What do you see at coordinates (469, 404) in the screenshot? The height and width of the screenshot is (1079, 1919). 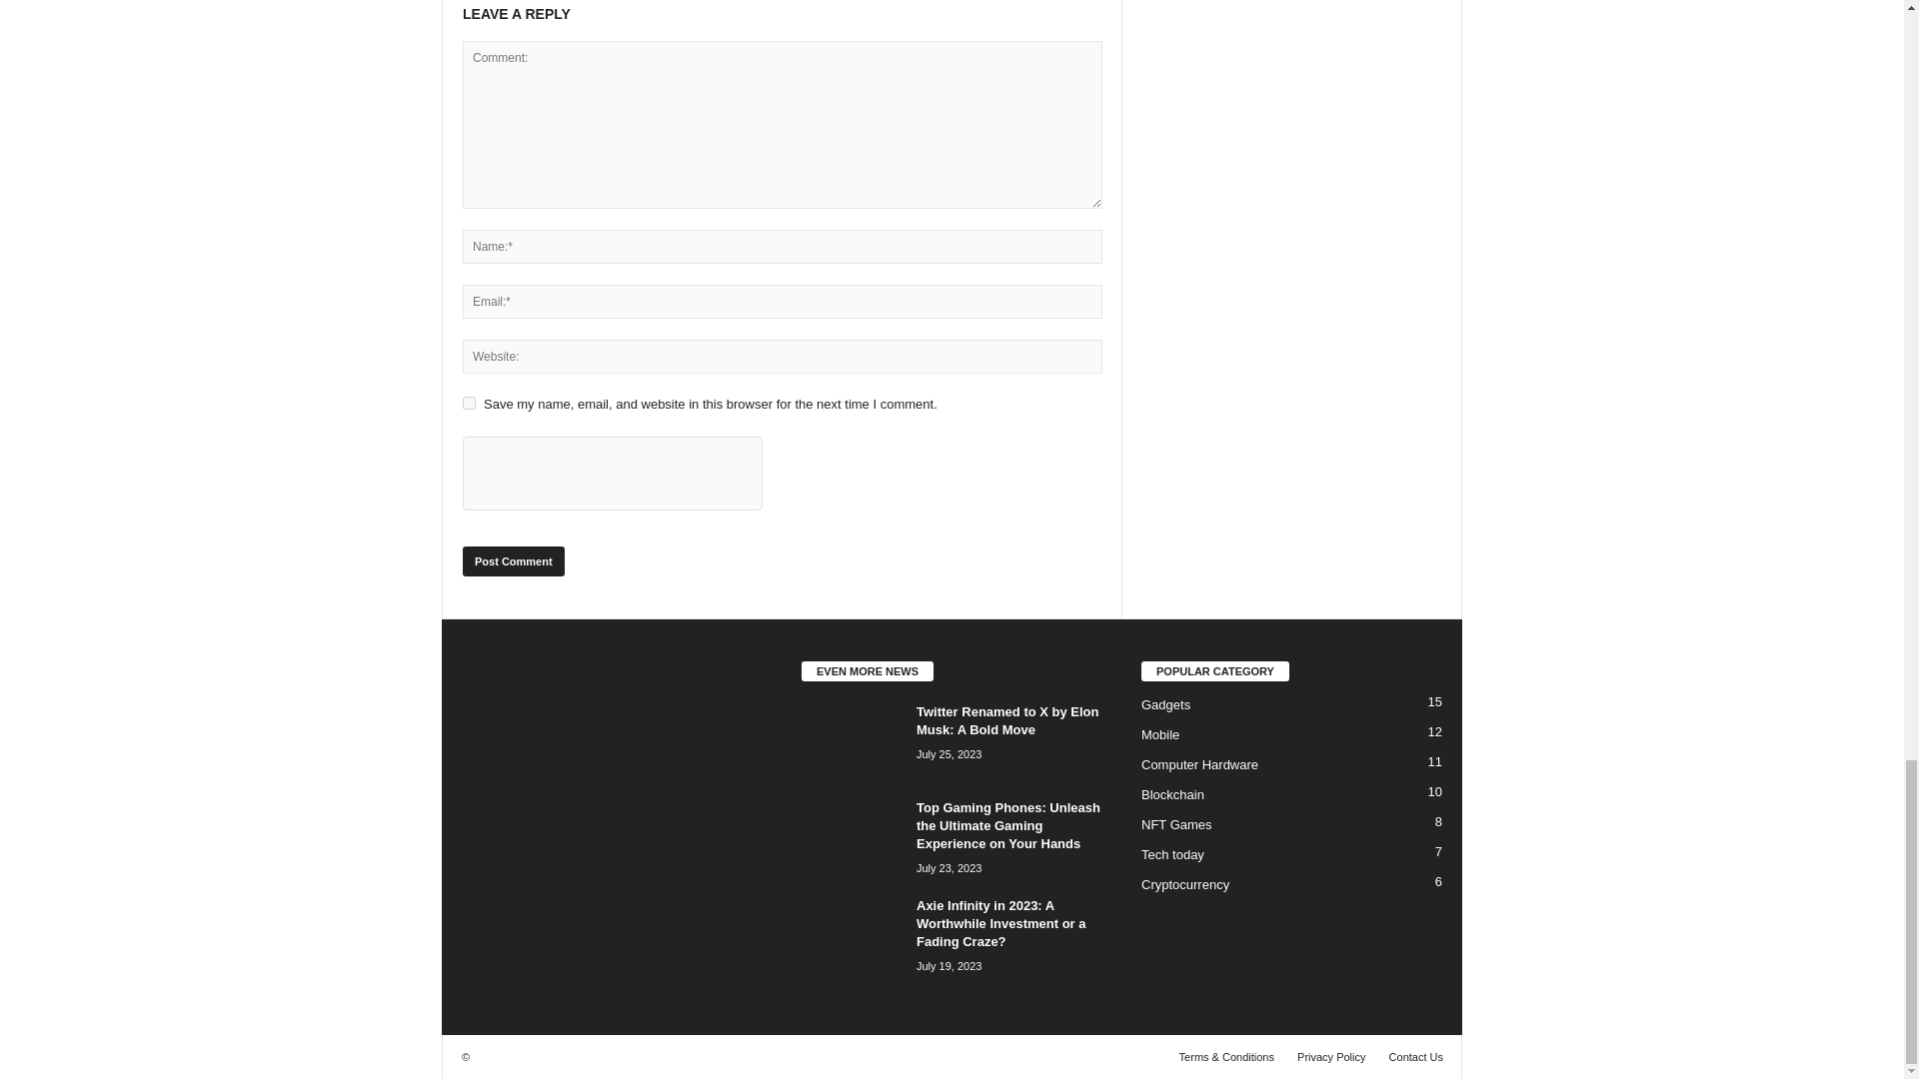 I see `yes` at bounding box center [469, 404].